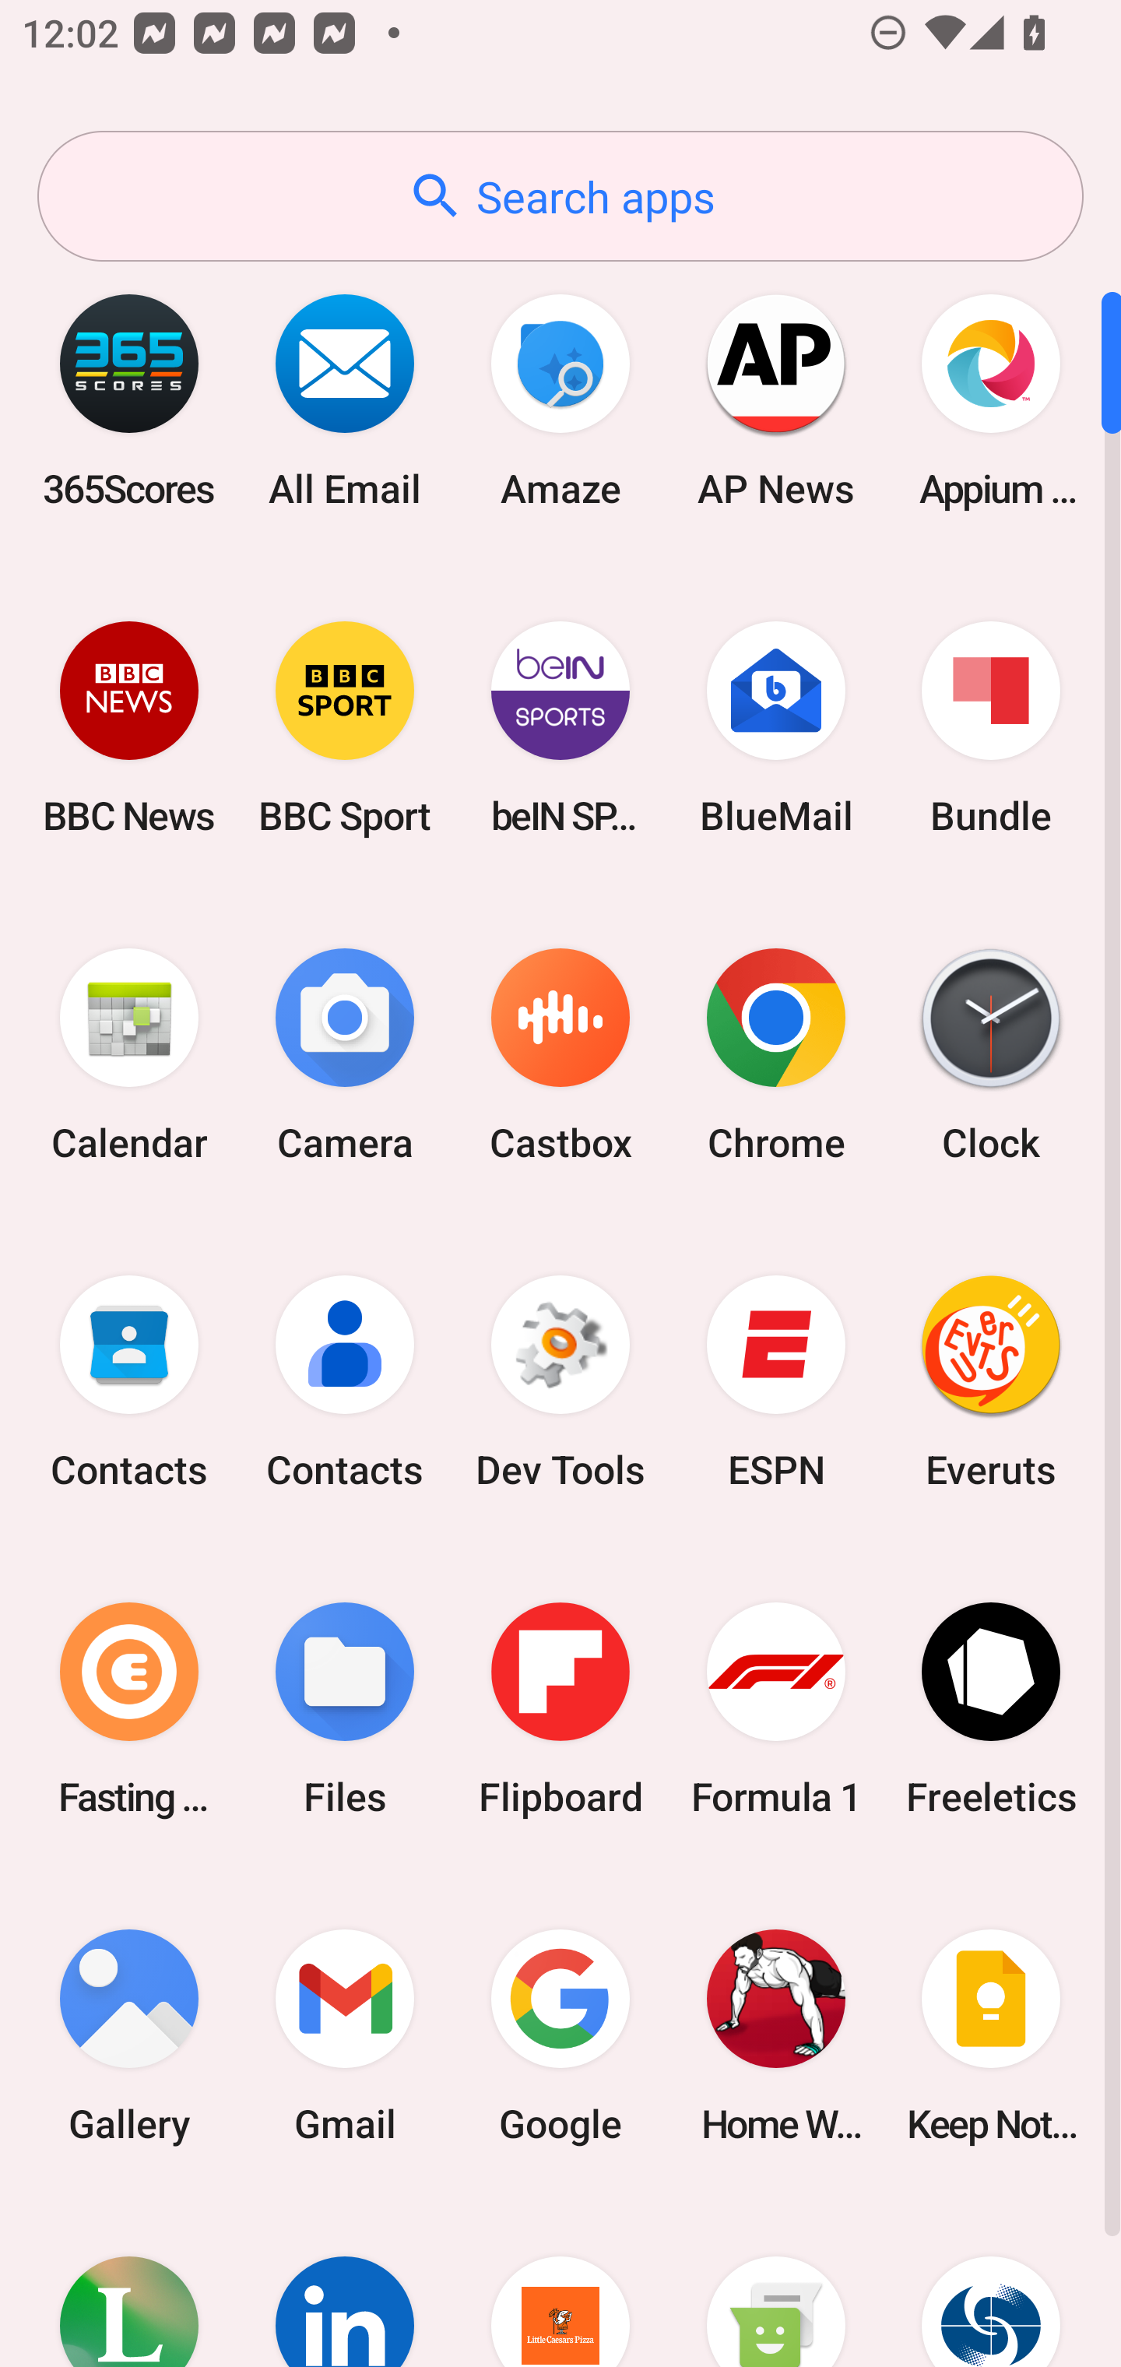  What do you see at coordinates (775, 400) in the screenshot?
I see `AP News` at bounding box center [775, 400].